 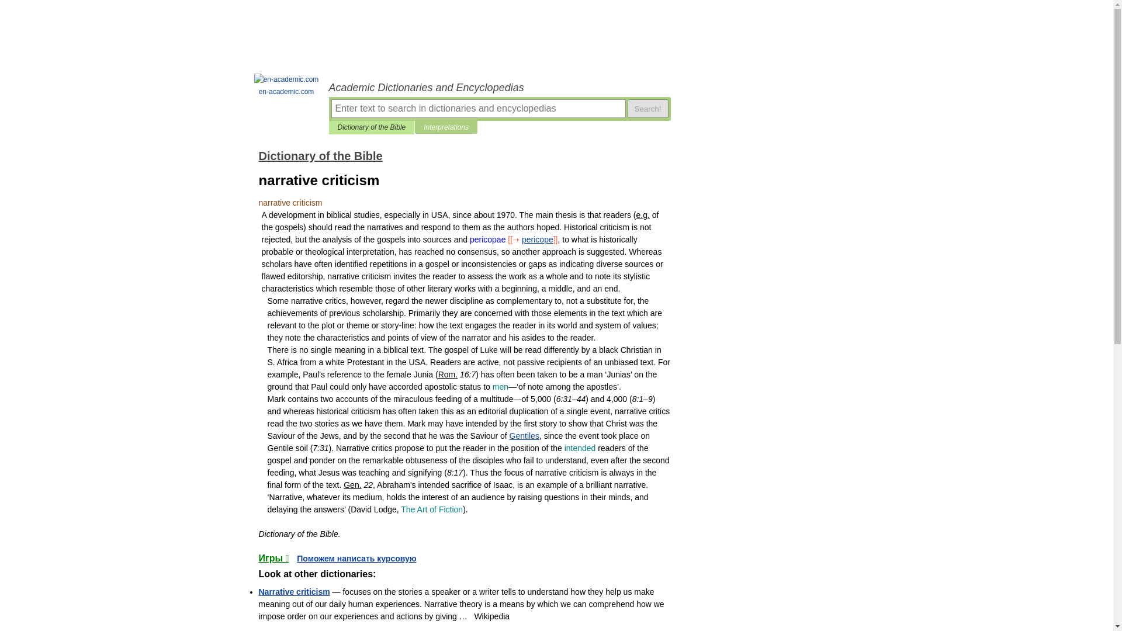 What do you see at coordinates (320, 155) in the screenshot?
I see `Dictionary of the Bible` at bounding box center [320, 155].